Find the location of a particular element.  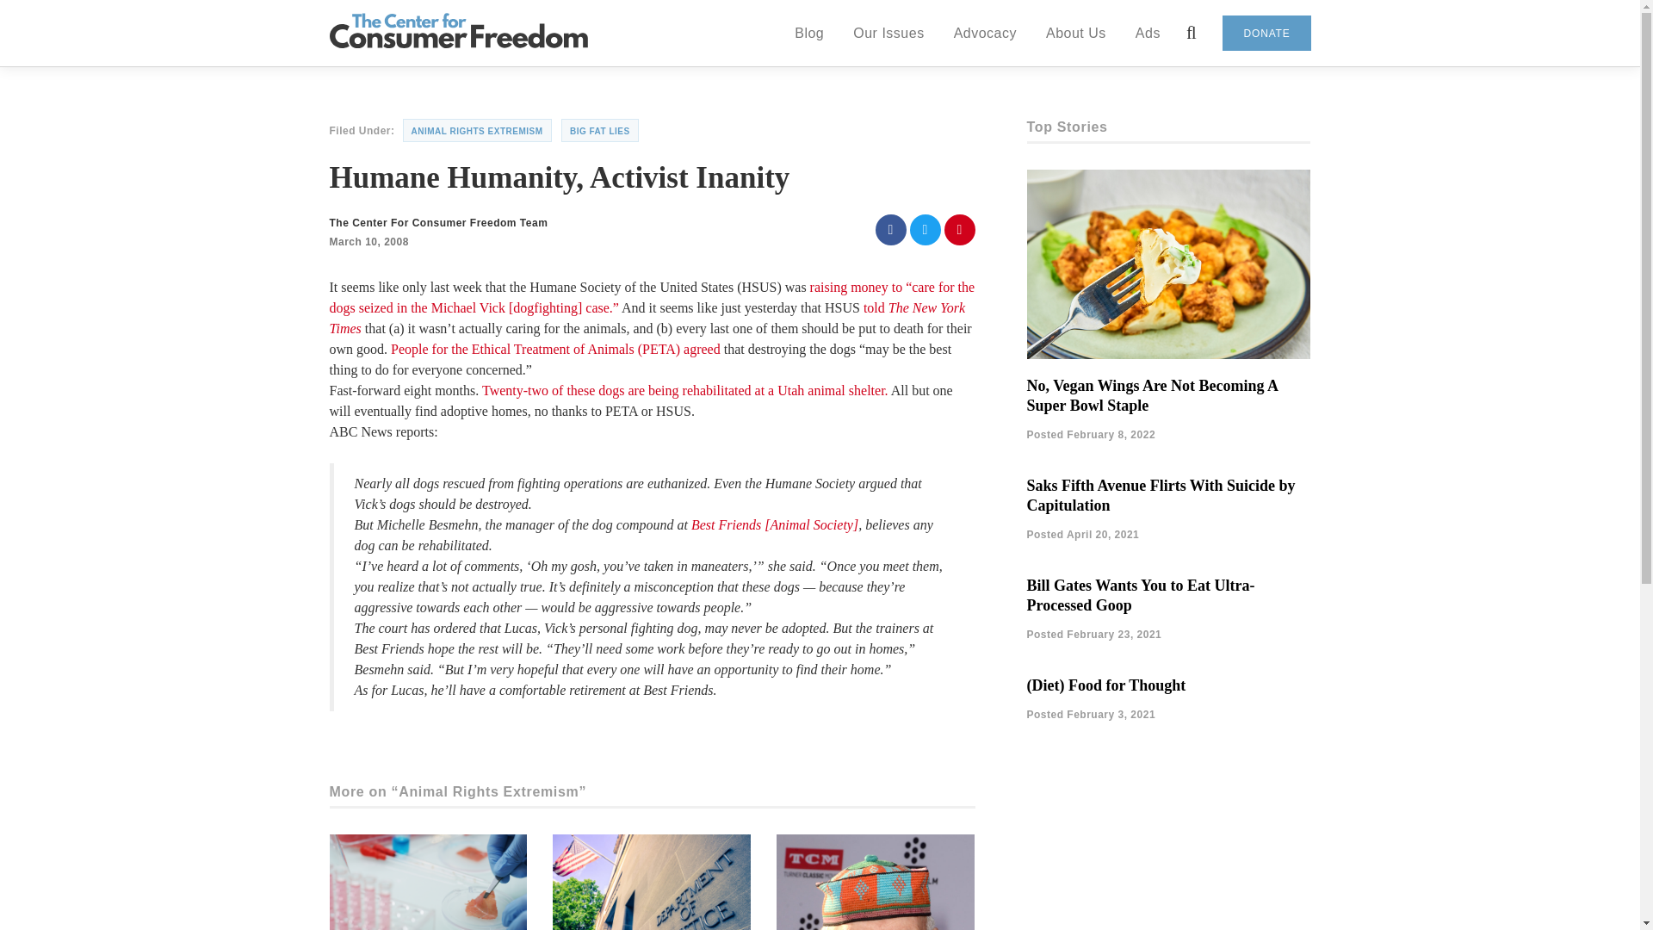

BIG FAT LIES is located at coordinates (599, 131).